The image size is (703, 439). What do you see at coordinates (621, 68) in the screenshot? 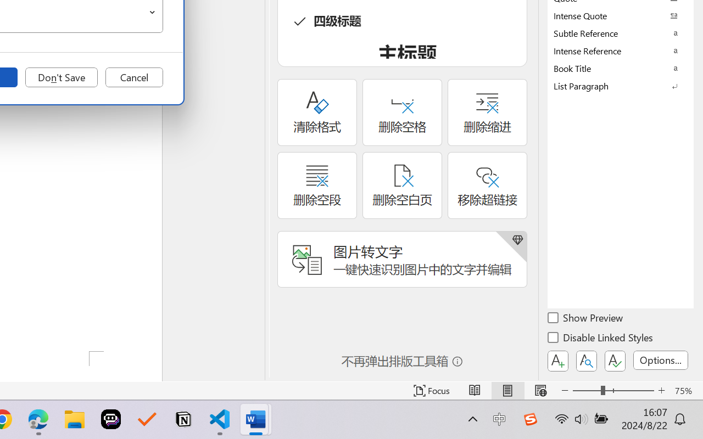
I see `Book Title` at bounding box center [621, 68].